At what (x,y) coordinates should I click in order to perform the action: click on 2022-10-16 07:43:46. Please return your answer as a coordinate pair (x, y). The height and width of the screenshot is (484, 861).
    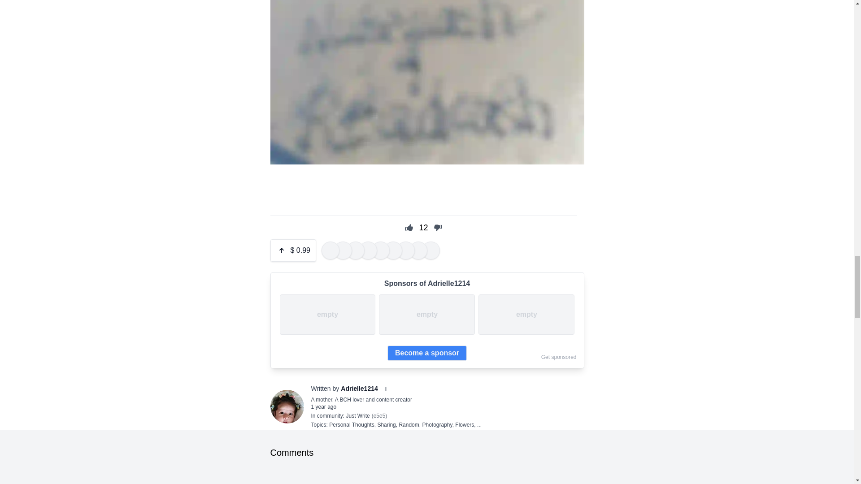
    Looking at the image, I should click on (324, 406).